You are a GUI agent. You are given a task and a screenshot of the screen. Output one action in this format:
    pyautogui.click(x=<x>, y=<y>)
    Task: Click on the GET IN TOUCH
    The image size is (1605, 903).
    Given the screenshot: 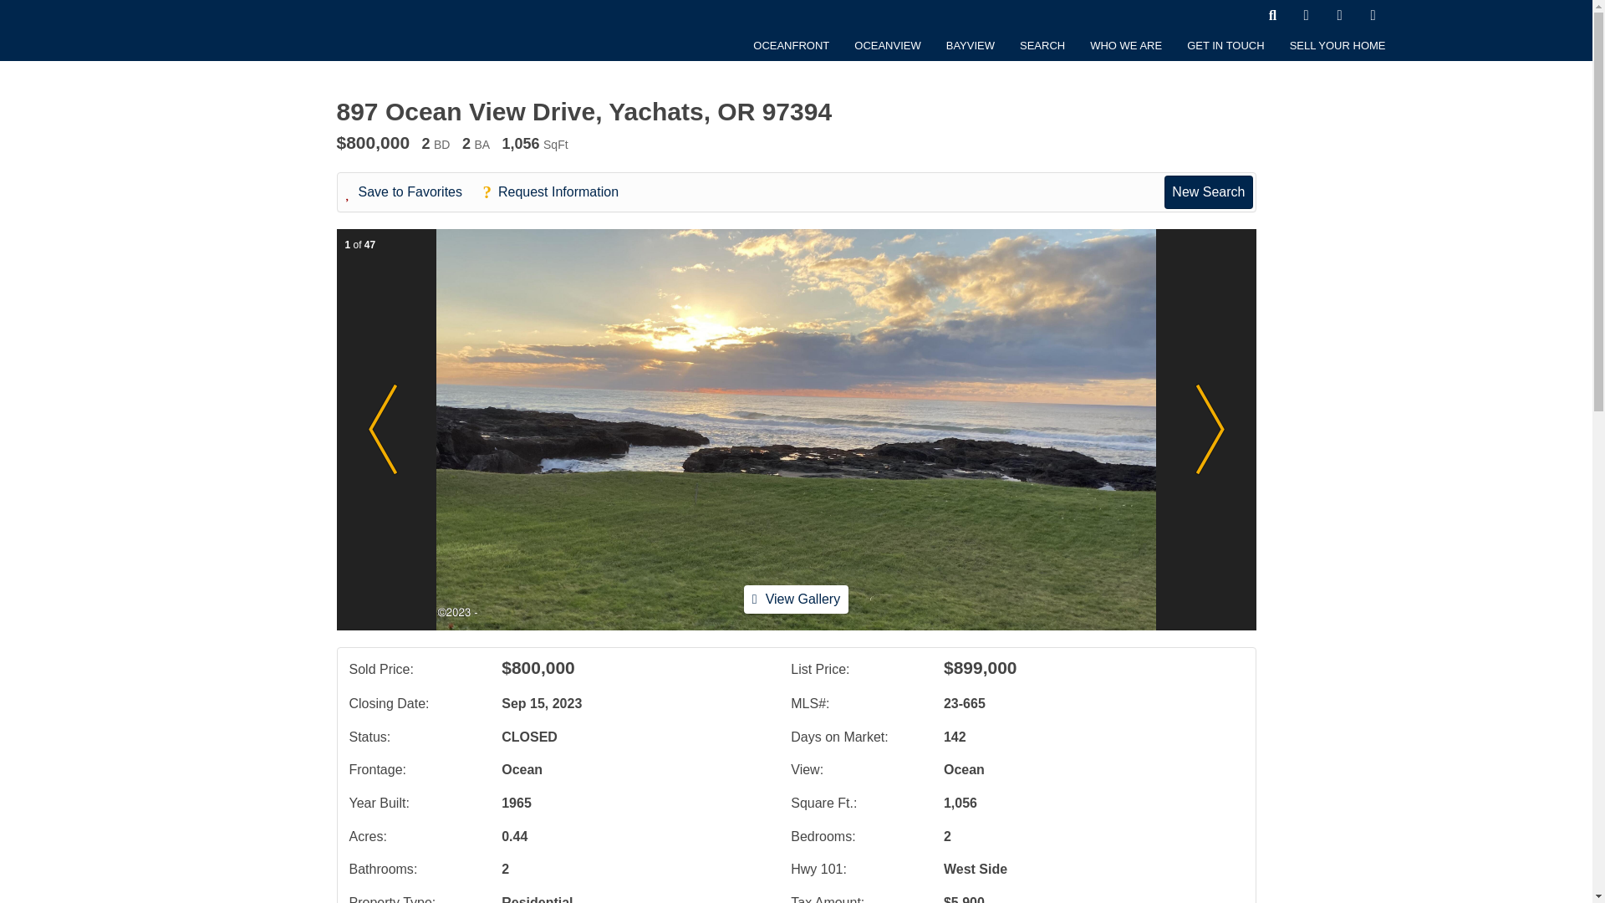 What is the action you would take?
    pyautogui.click(x=1225, y=45)
    